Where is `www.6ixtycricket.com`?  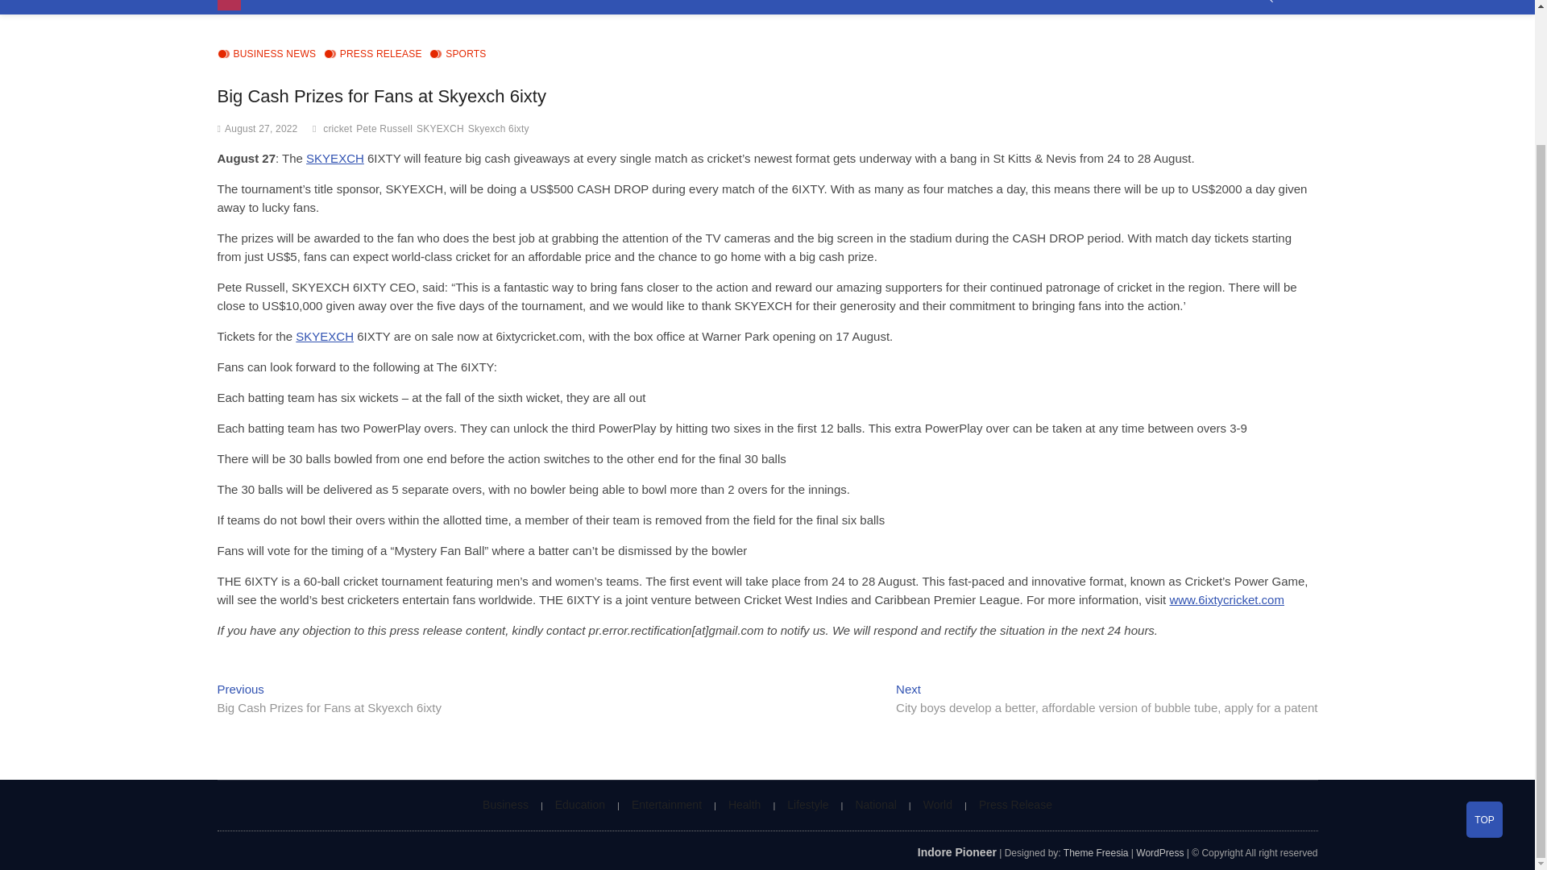
www.6ixtycricket.com is located at coordinates (1226, 599).